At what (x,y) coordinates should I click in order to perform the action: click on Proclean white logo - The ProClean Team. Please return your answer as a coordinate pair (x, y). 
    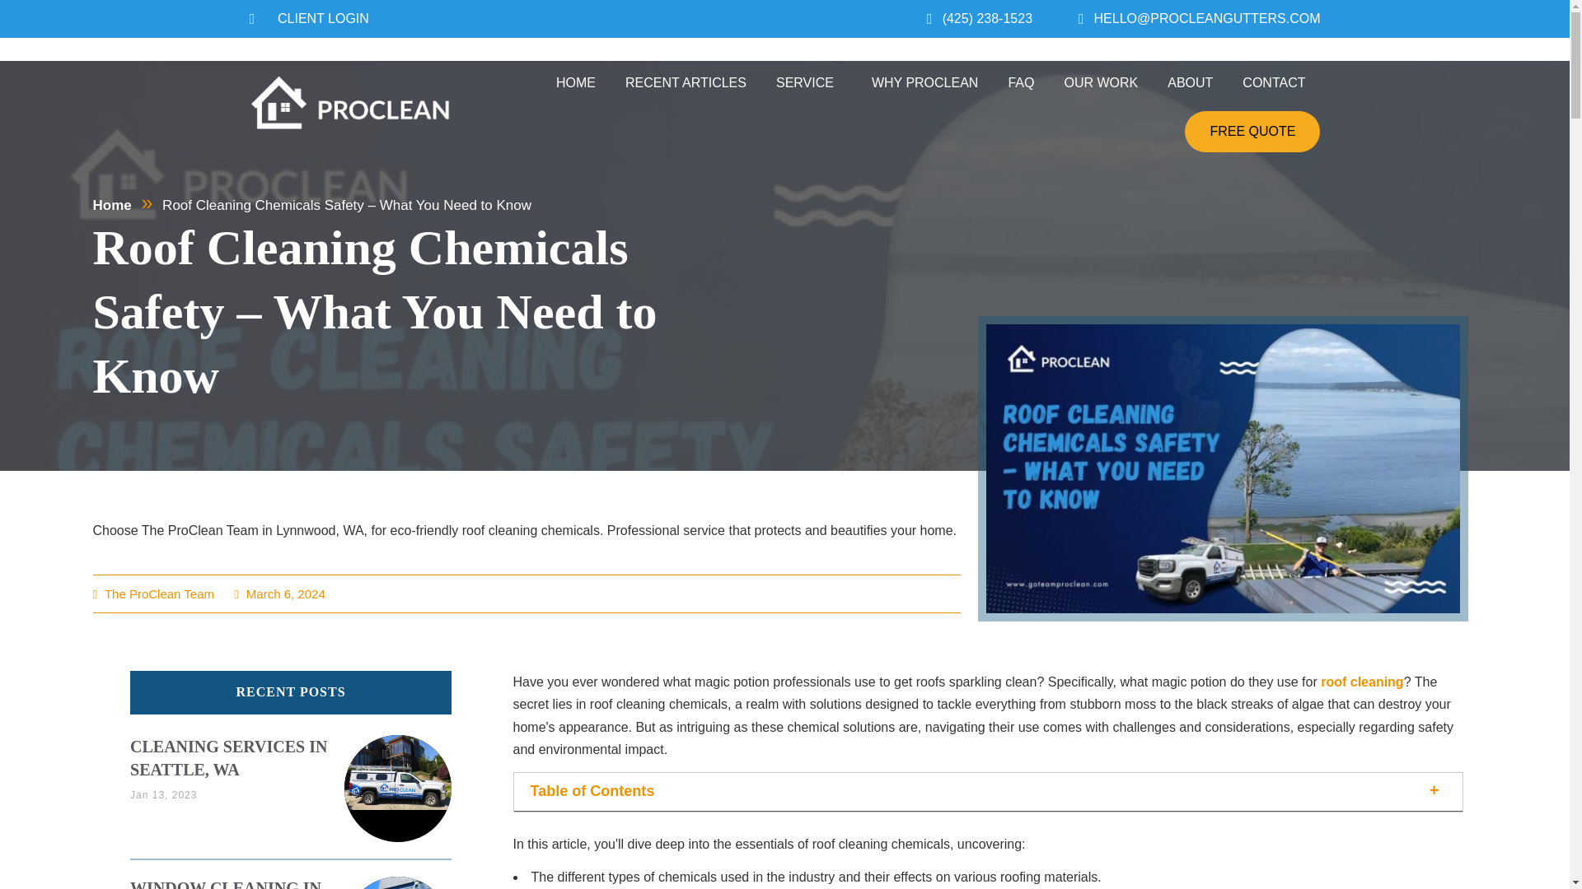
    Looking at the image, I should click on (349, 103).